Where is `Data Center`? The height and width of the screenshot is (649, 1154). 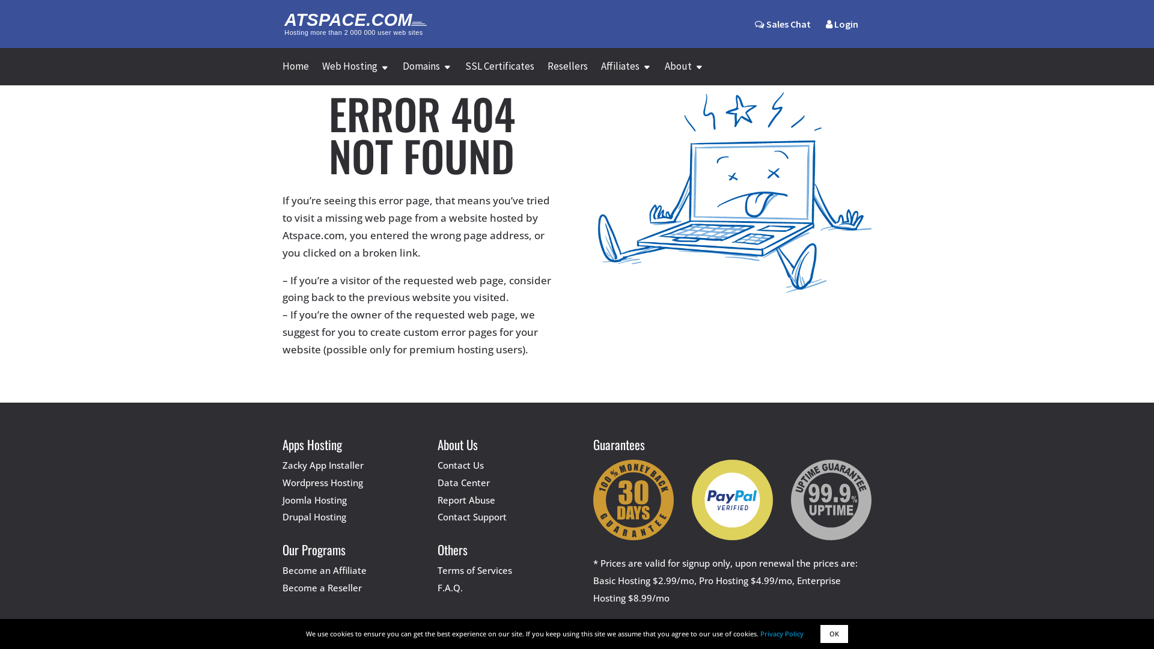 Data Center is located at coordinates (464, 483).